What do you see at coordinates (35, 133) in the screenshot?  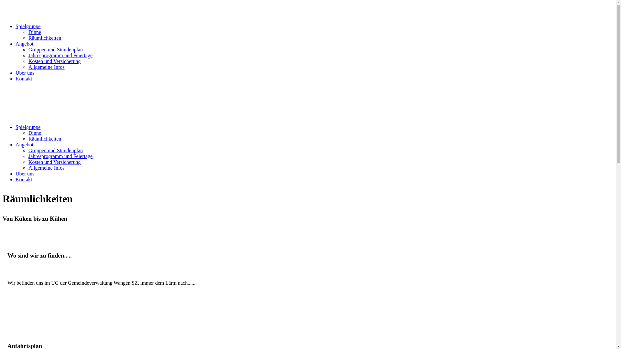 I see `Dinne` at bounding box center [35, 133].